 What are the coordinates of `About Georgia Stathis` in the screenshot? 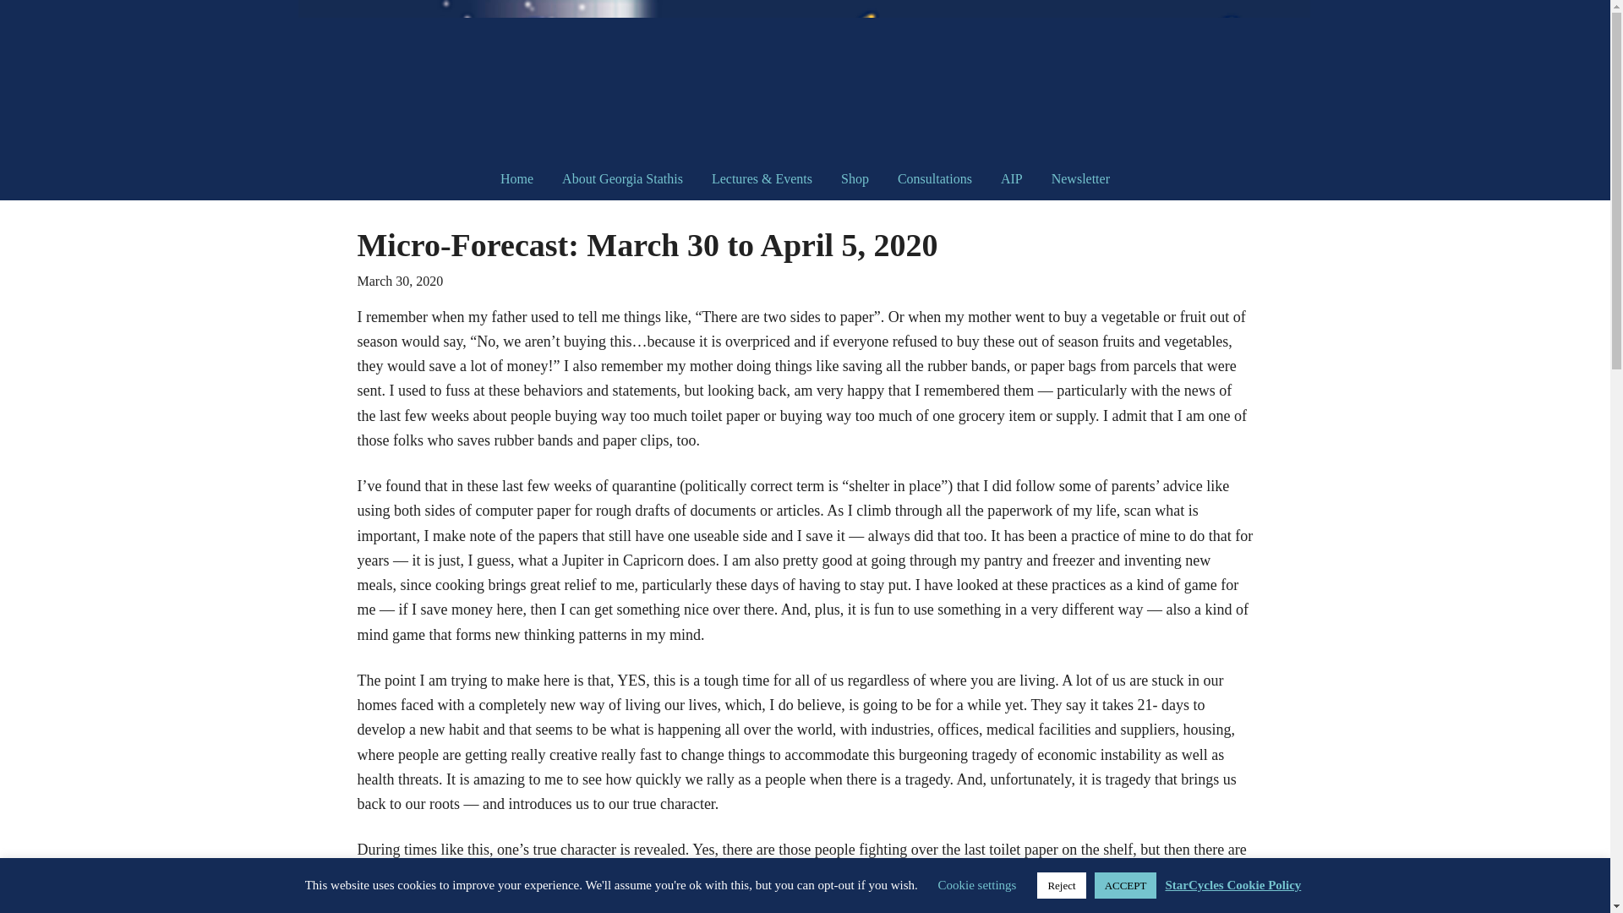 It's located at (622, 178).